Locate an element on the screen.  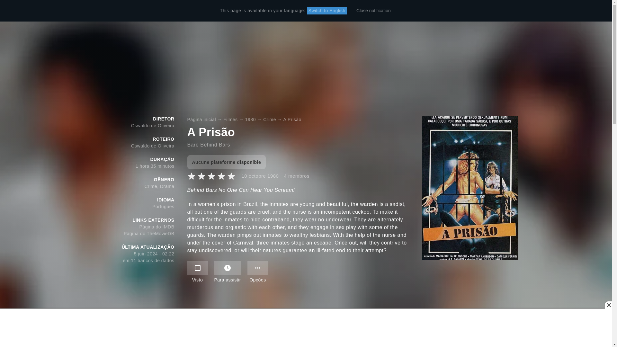
3rd party ad content is located at coordinates (306, 328).